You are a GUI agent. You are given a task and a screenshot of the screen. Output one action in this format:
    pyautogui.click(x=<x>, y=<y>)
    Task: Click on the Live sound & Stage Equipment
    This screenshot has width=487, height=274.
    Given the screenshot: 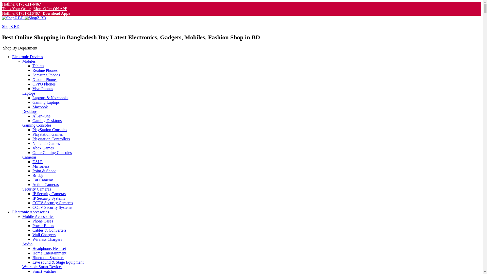 What is the action you would take?
    pyautogui.click(x=58, y=262)
    